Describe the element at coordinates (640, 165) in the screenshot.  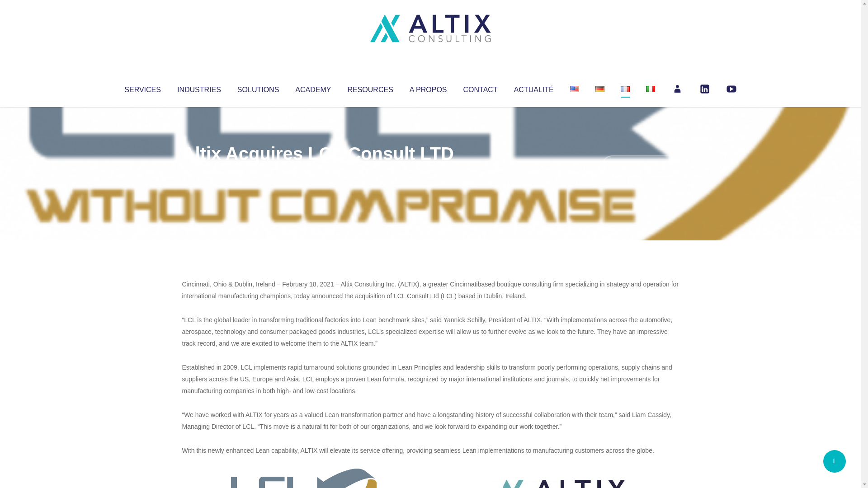
I see `No Comments` at that location.